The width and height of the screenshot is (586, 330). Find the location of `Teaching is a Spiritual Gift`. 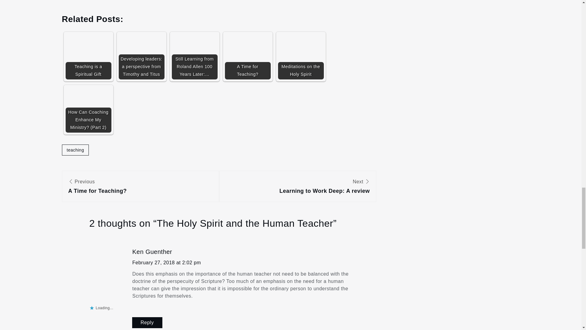

Teaching is a Spiritual Gift is located at coordinates (141, 57).